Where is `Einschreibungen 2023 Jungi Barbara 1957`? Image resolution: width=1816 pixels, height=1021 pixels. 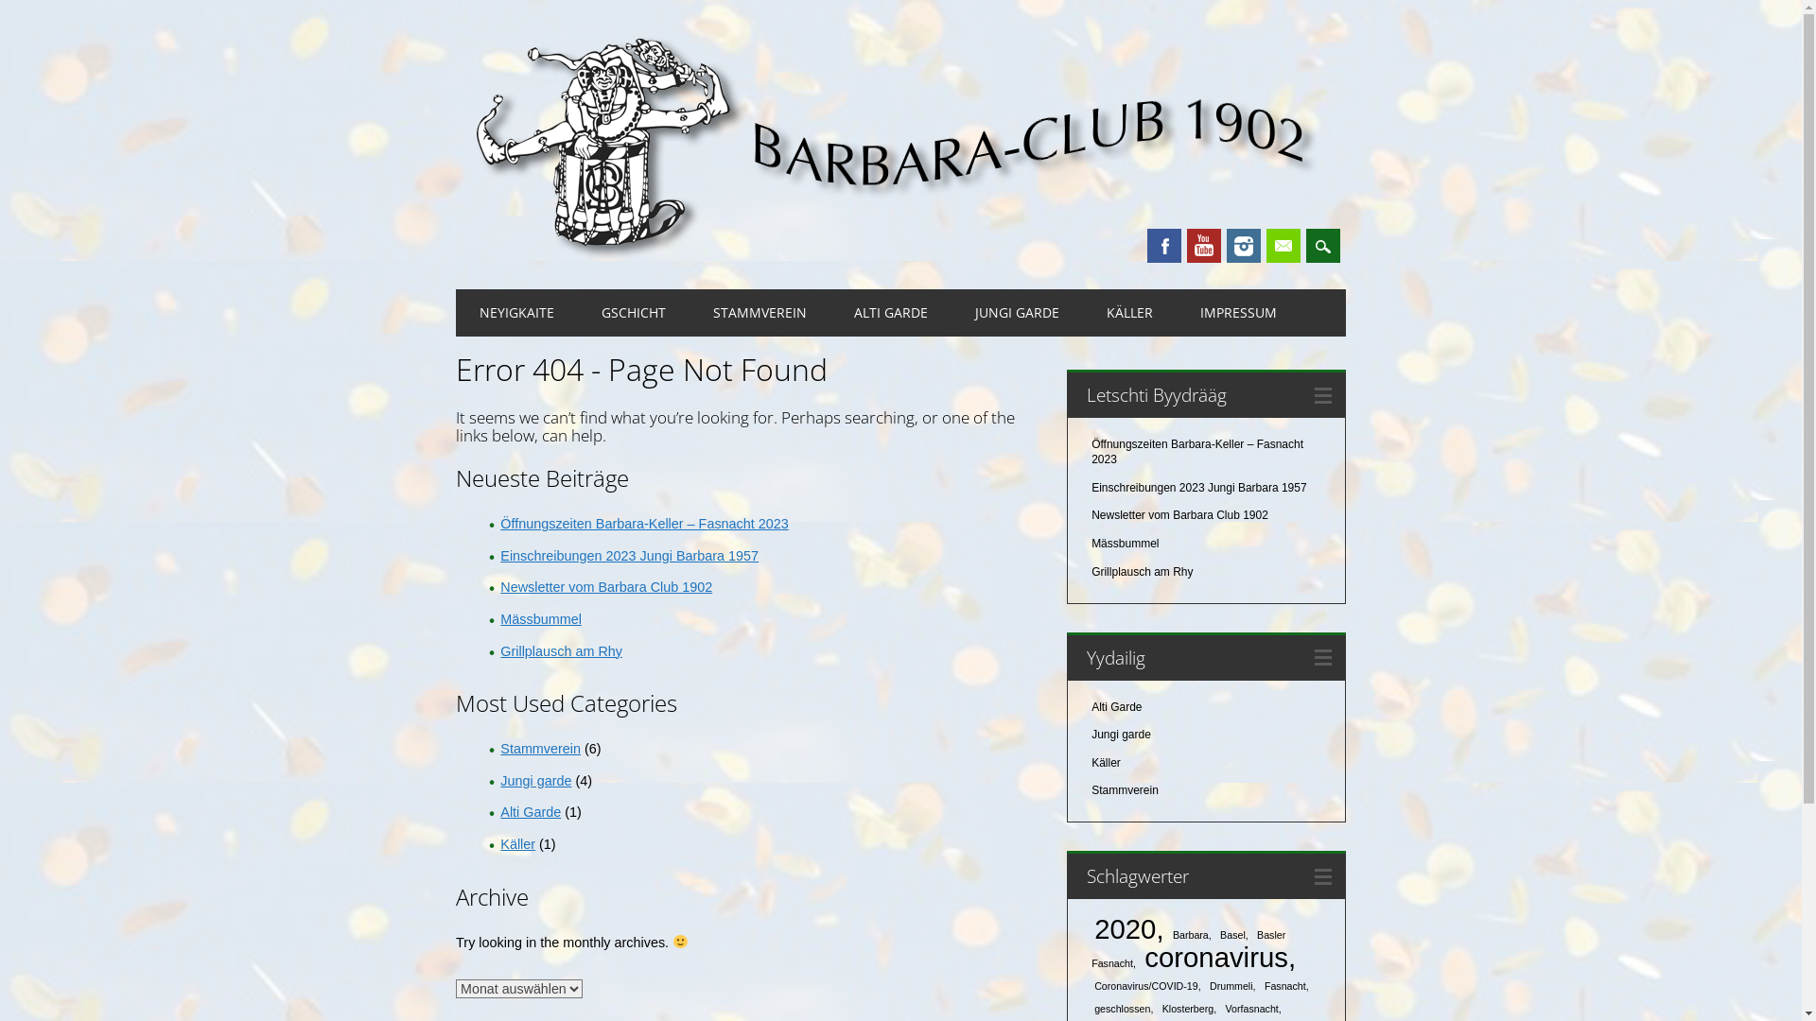
Einschreibungen 2023 Jungi Barbara 1957 is located at coordinates (1199, 488).